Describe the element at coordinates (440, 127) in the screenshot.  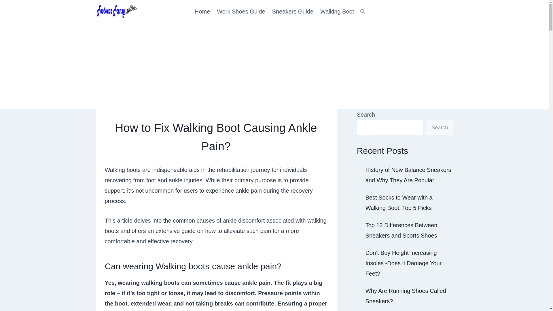
I see `Search` at that location.